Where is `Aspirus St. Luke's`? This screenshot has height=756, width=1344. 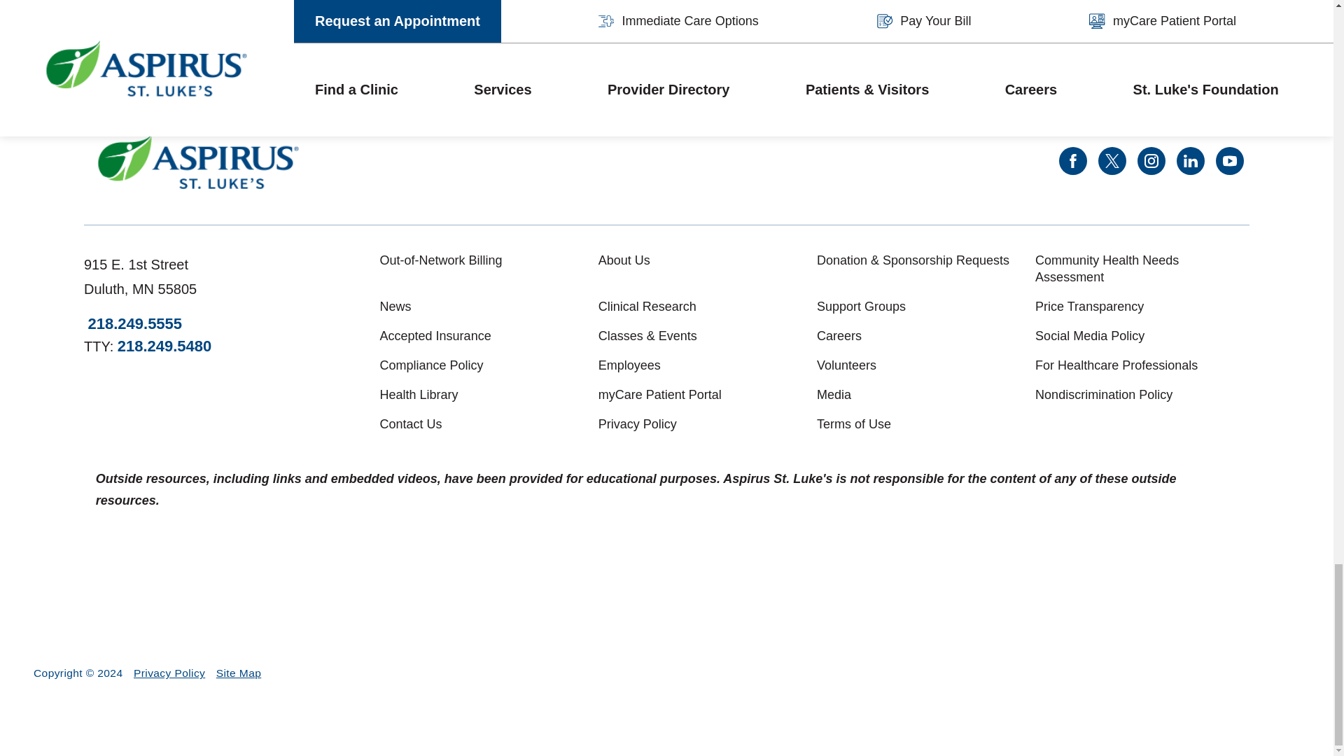
Aspirus St. Luke's is located at coordinates (198, 161).